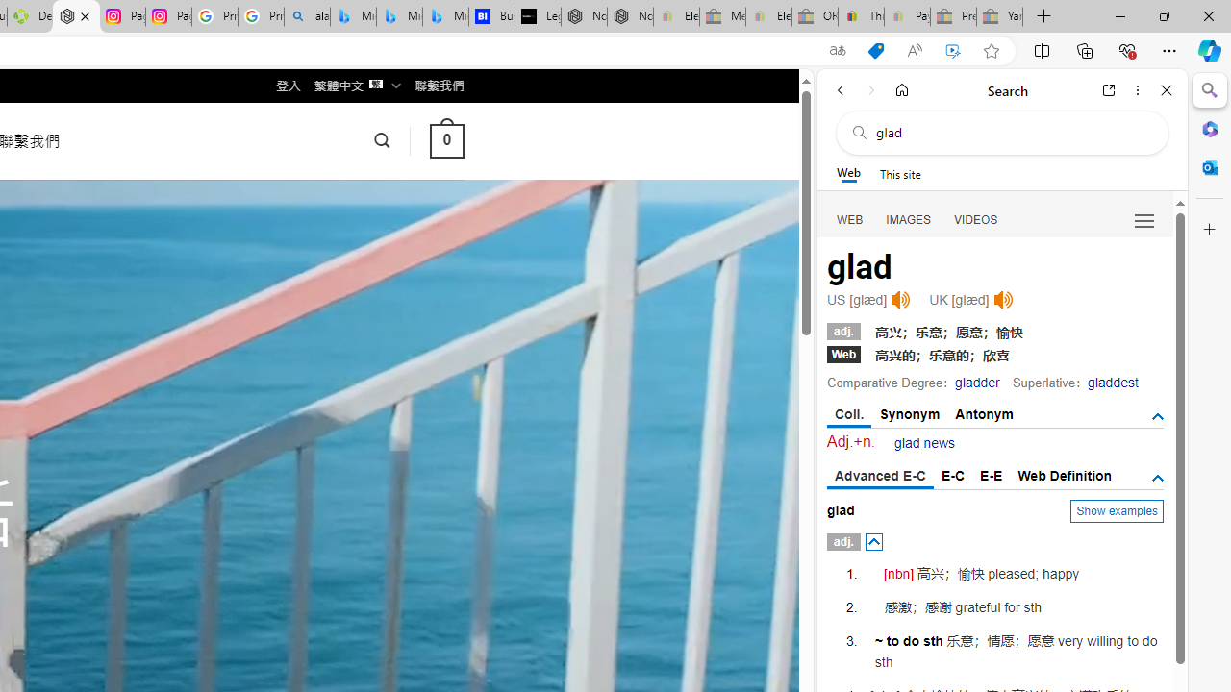 The image size is (1231, 692). What do you see at coordinates (848, 173) in the screenshot?
I see `Web scope` at bounding box center [848, 173].